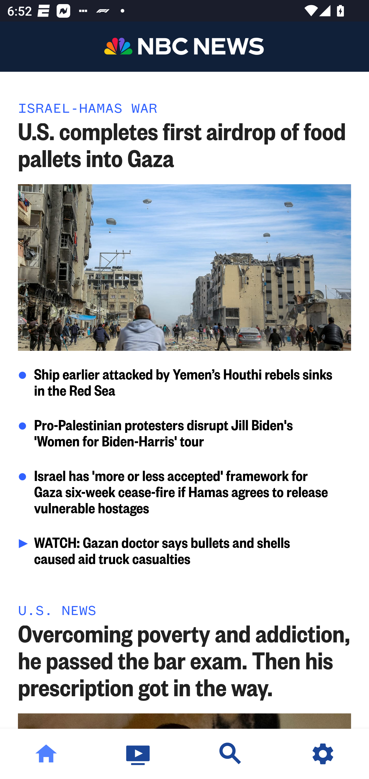 This screenshot has width=369, height=779. I want to click on Discover, so click(231, 754).